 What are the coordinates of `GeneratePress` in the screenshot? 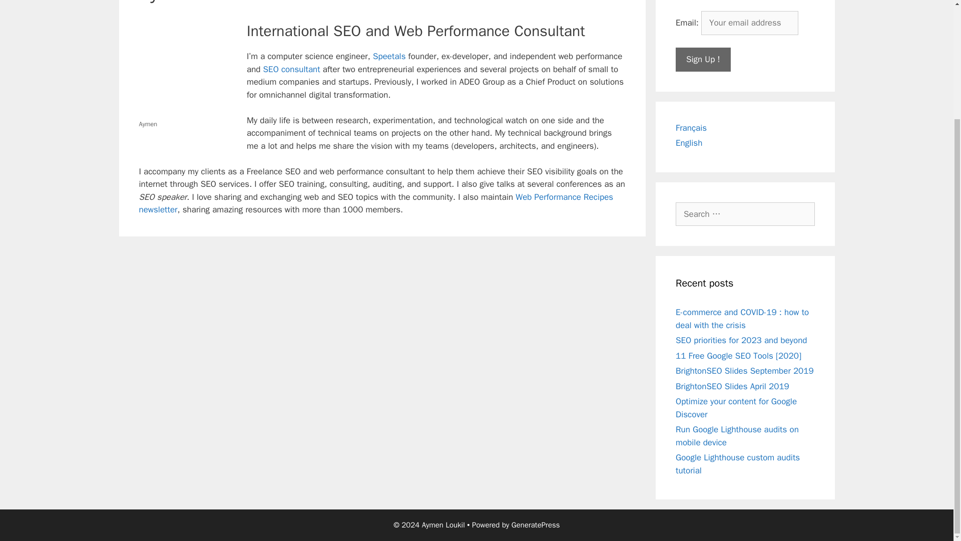 It's located at (536, 525).